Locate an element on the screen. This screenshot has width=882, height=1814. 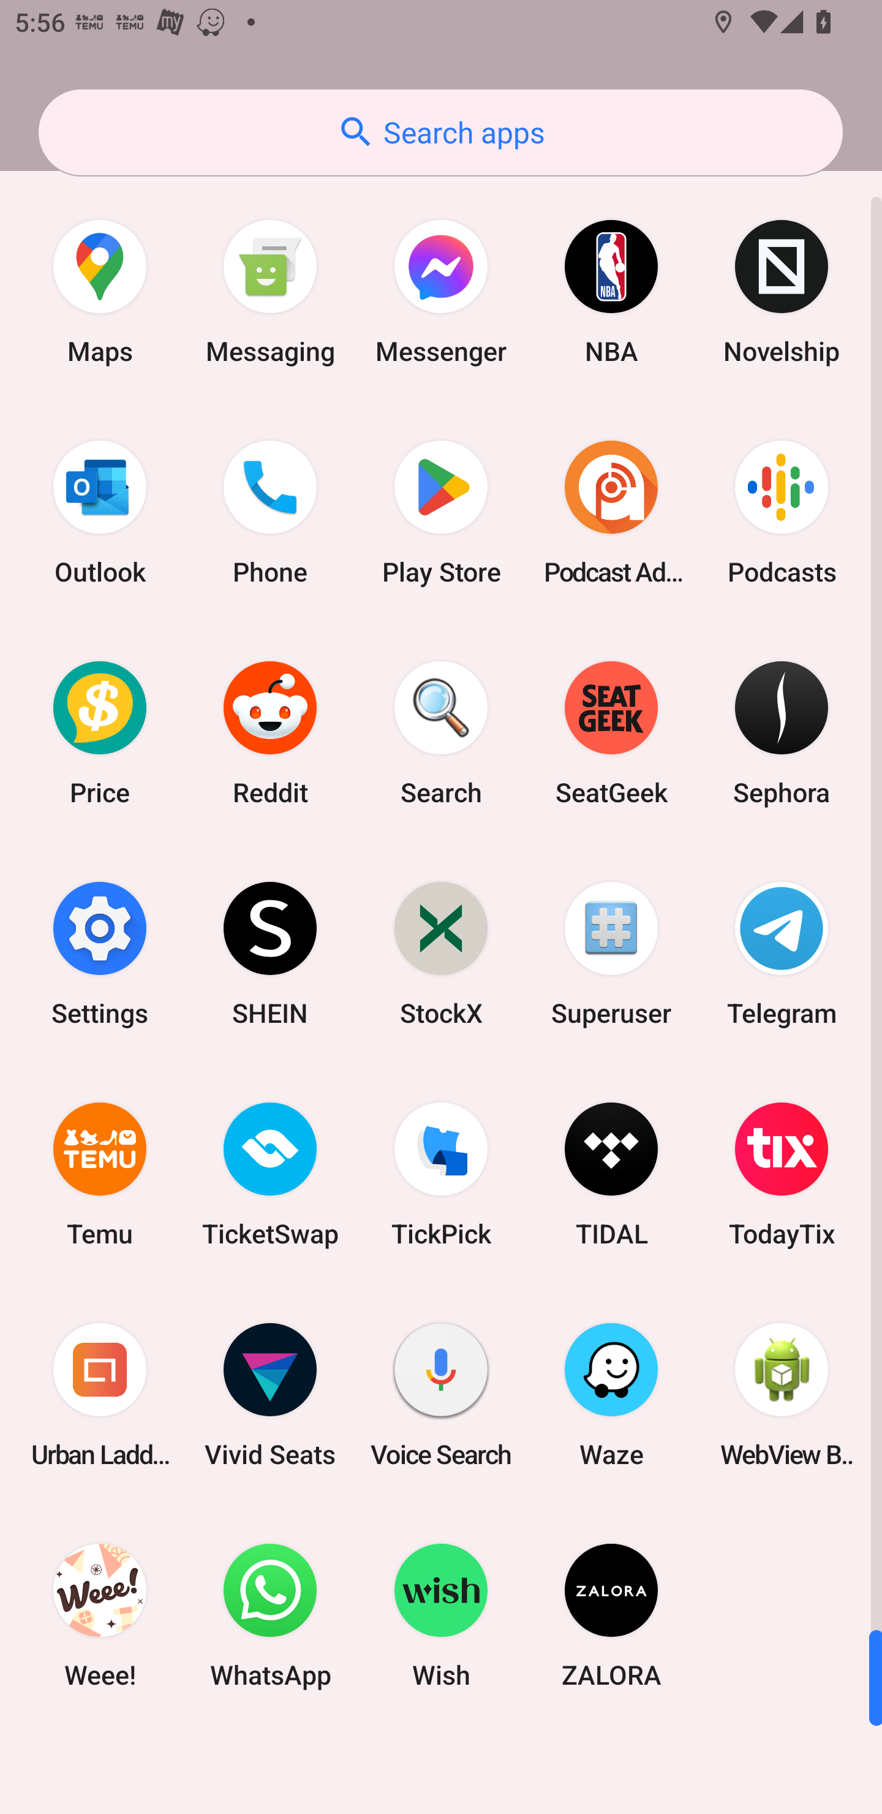
Superuser is located at coordinates (611, 953).